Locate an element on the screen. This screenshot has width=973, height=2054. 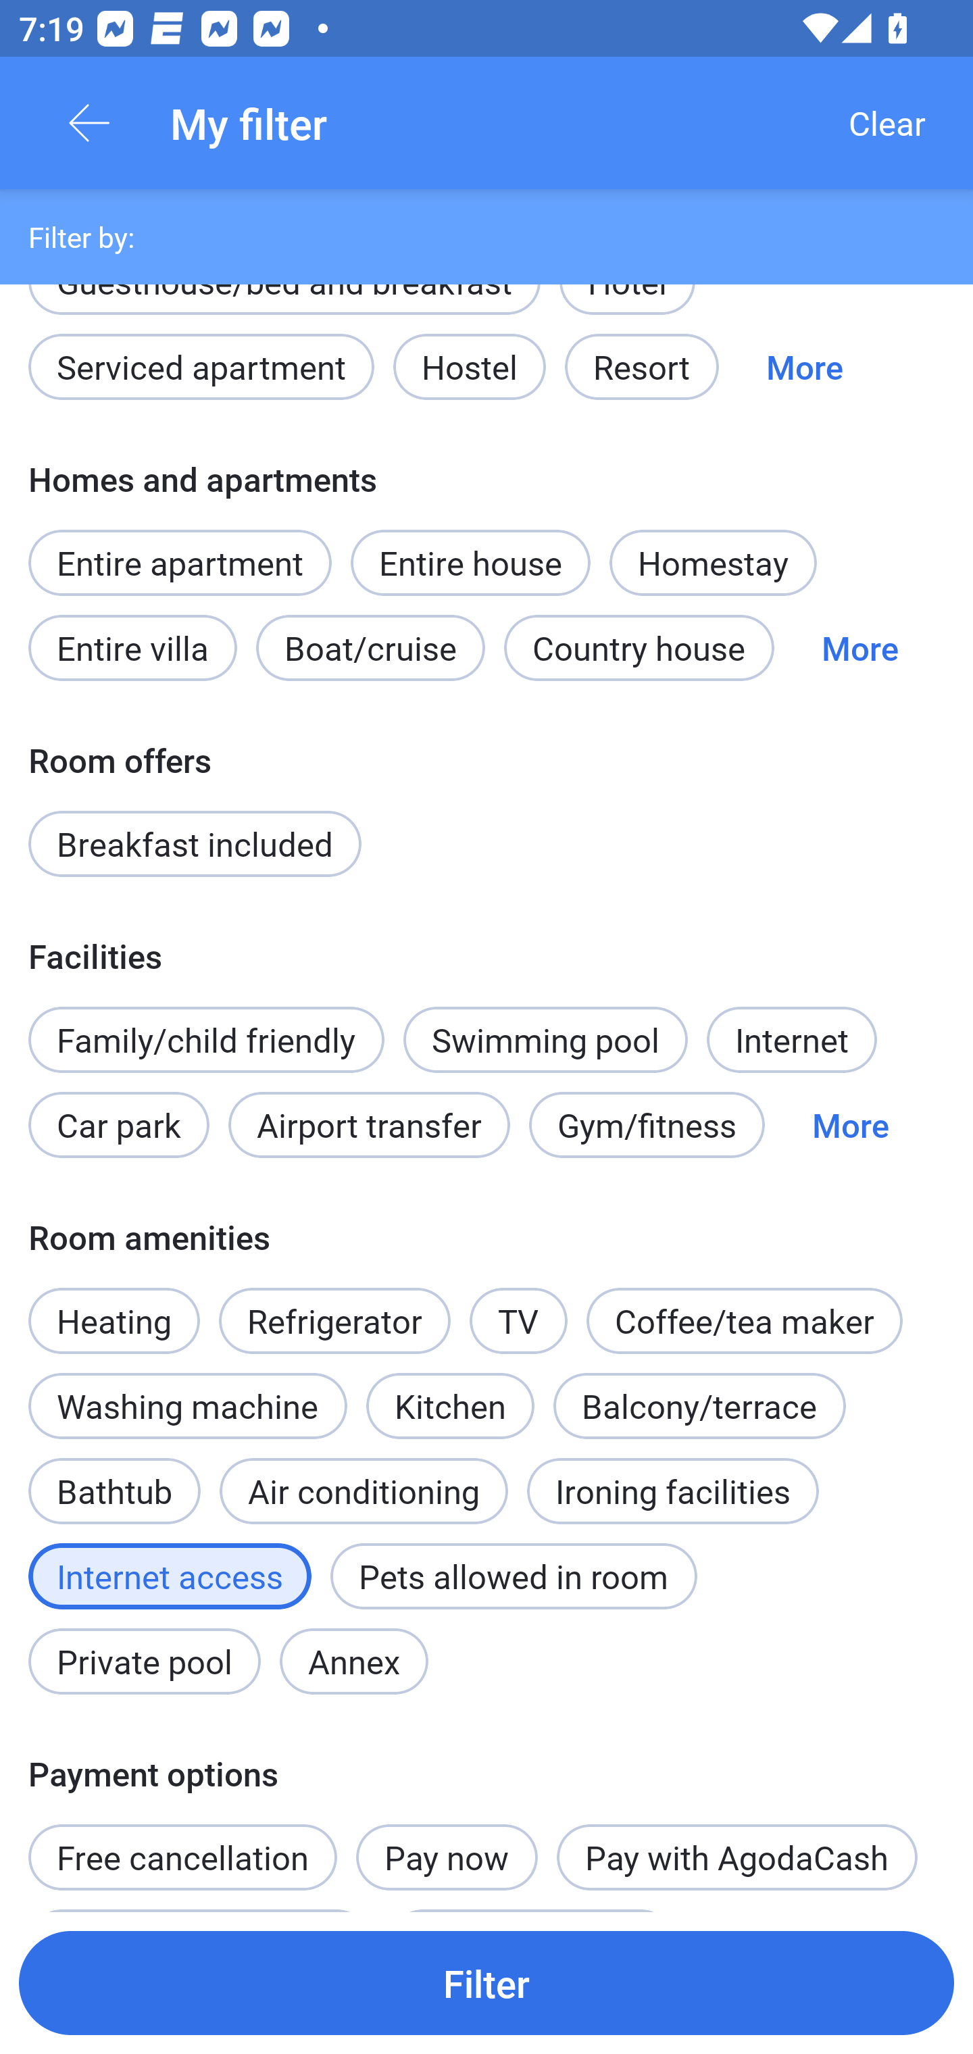
Pets allowed in room is located at coordinates (514, 1576).